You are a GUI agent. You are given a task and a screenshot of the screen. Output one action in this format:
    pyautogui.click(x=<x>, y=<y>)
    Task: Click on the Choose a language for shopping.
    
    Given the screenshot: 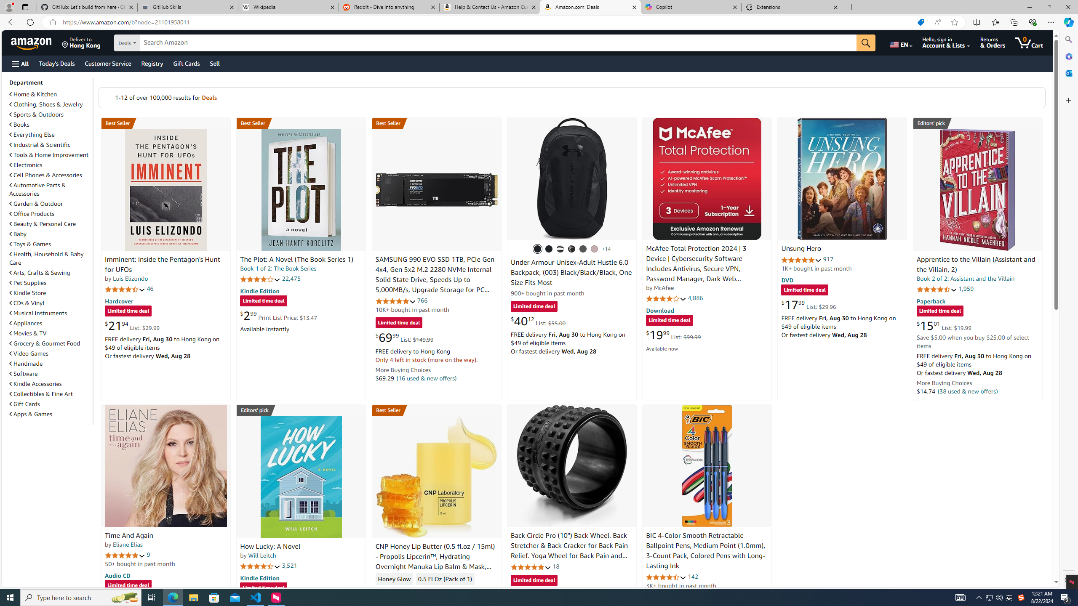 What is the action you would take?
    pyautogui.click(x=900, y=43)
    